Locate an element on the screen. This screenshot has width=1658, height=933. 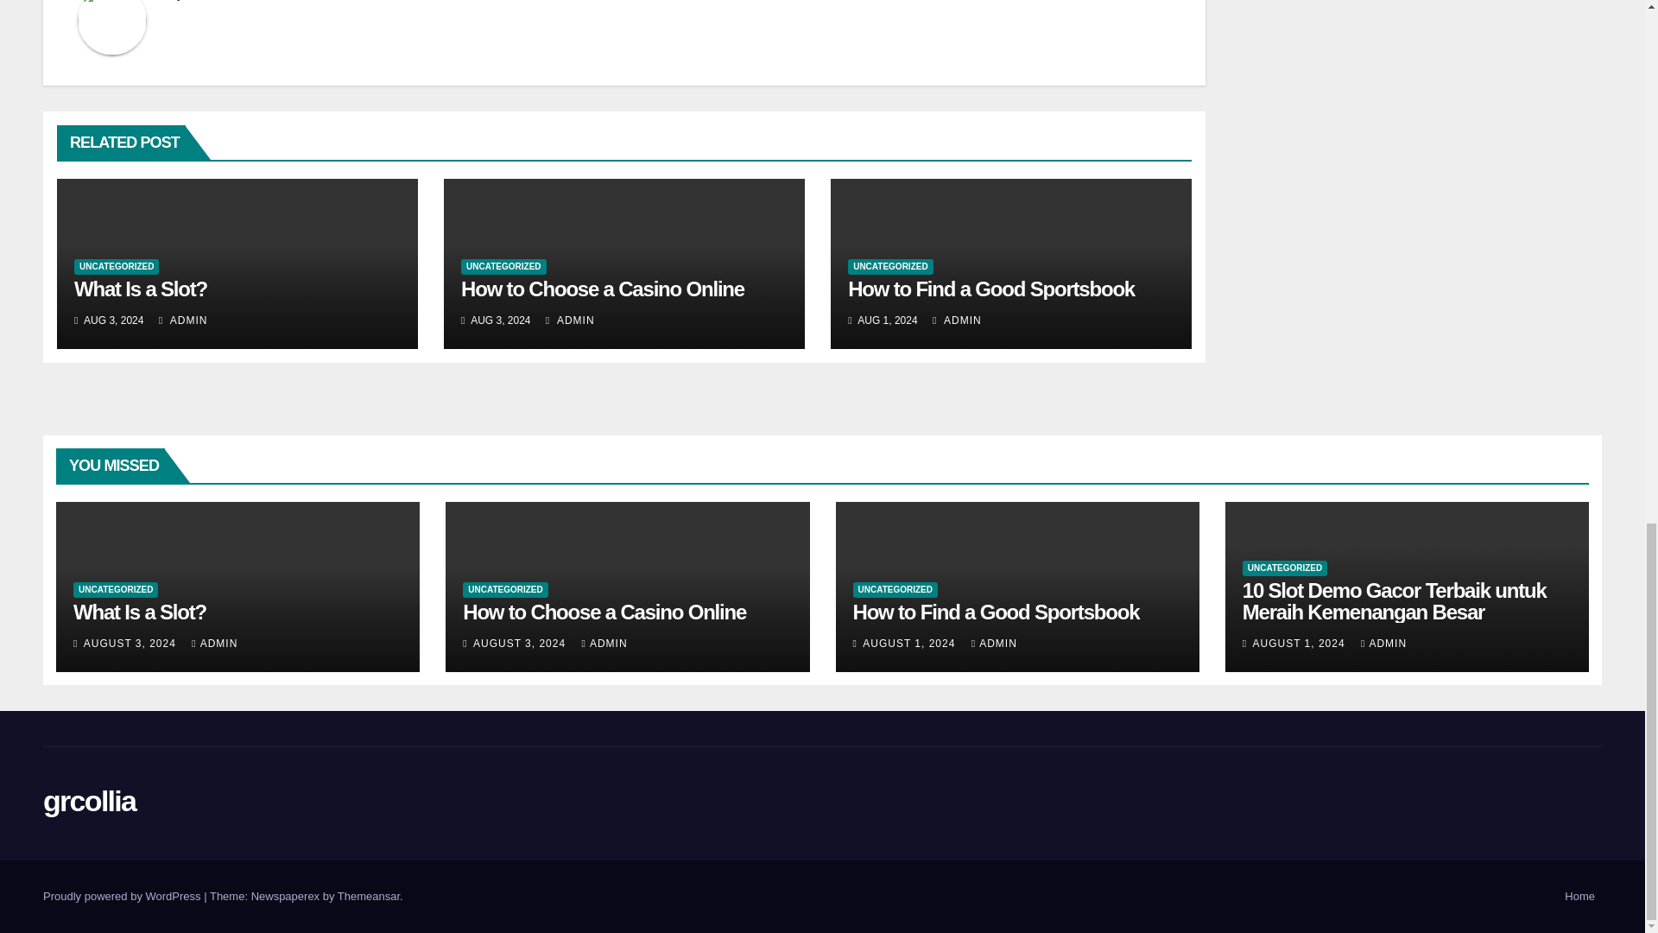
Permalink to: What Is a Slot? is located at coordinates (139, 612).